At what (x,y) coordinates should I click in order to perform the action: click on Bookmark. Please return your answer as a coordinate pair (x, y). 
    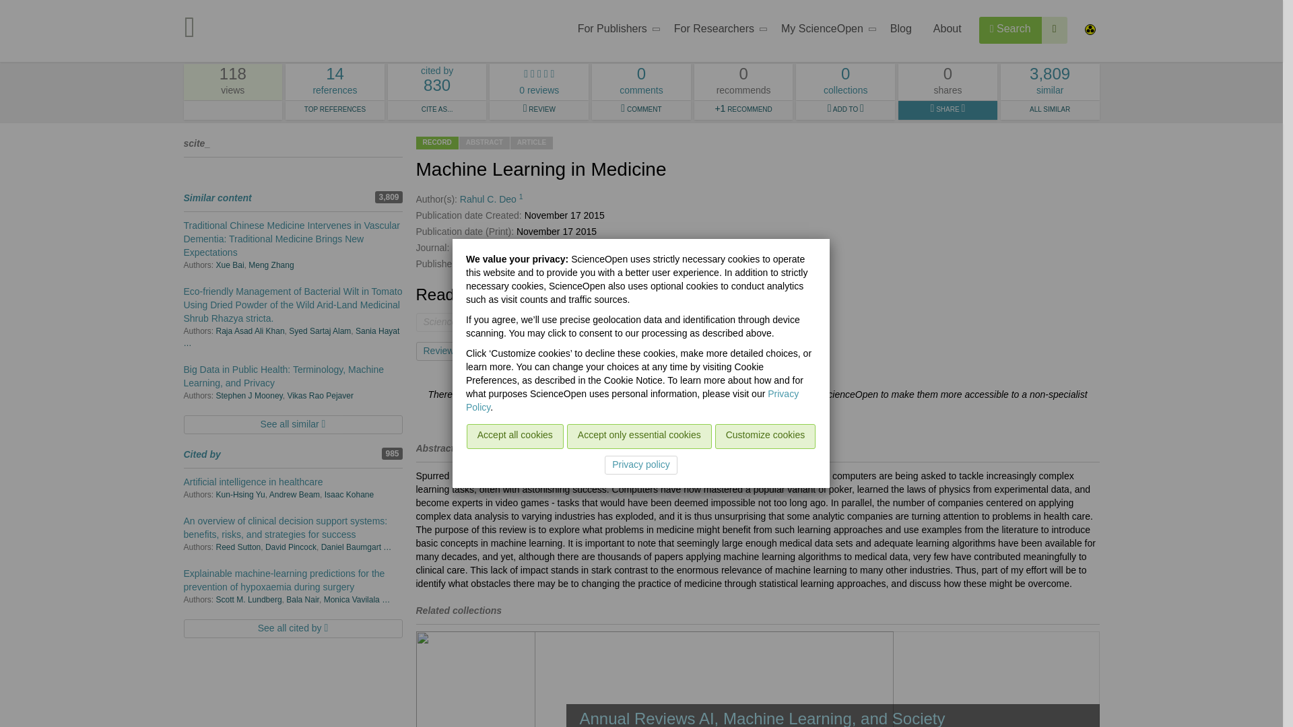
    Looking at the image, I should click on (506, 351).